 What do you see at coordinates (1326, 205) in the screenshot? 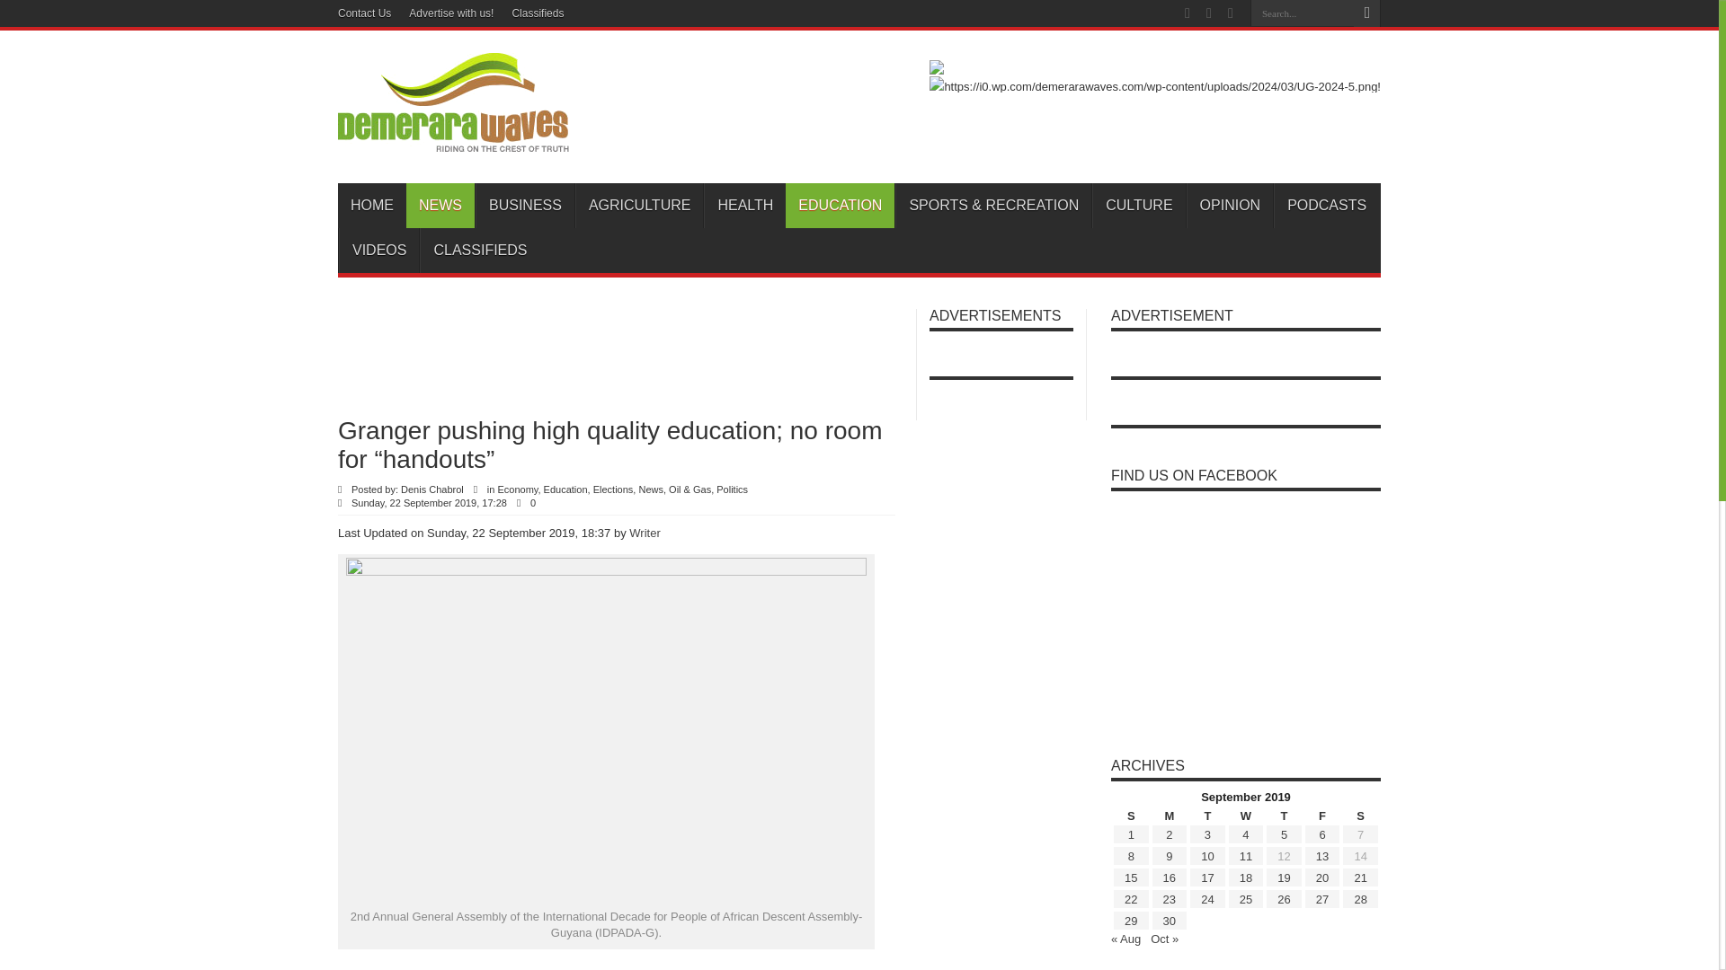
I see `PODCASTS` at bounding box center [1326, 205].